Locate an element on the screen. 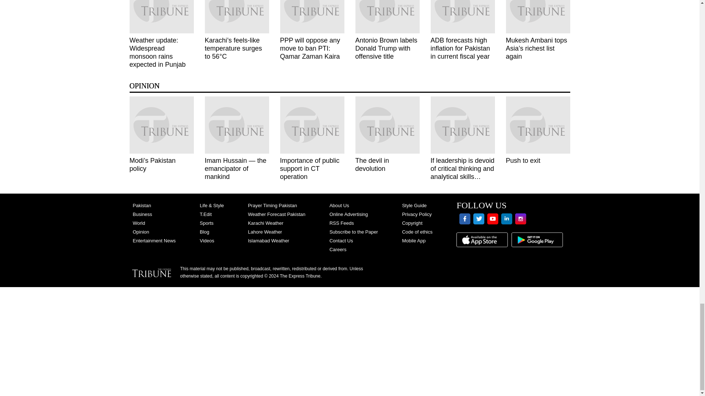 Image resolution: width=705 pixels, height=396 pixels. importance of public support in ct operation is located at coordinates (312, 125).